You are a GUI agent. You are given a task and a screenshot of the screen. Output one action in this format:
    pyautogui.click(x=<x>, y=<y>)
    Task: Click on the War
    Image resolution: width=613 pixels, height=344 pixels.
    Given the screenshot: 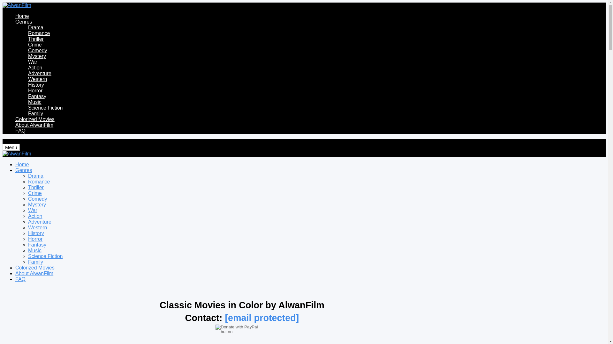 What is the action you would take?
    pyautogui.click(x=33, y=210)
    